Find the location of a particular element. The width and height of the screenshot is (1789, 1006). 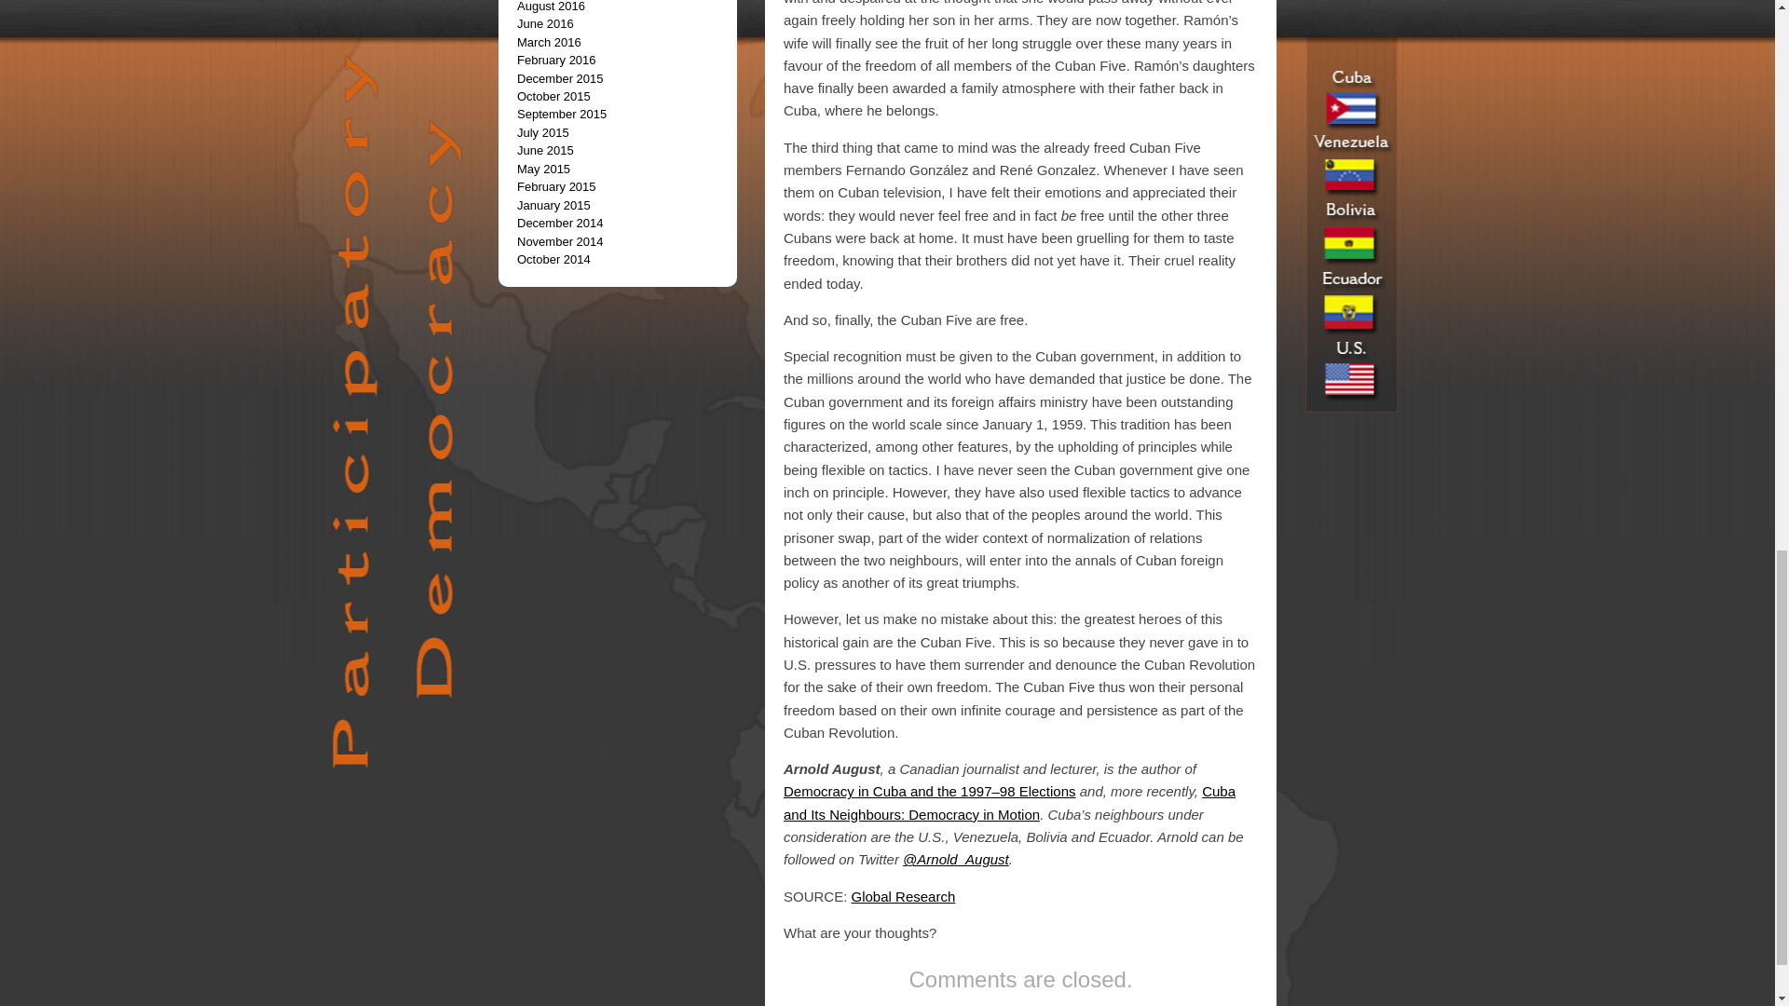

August 2016 is located at coordinates (550, 7).